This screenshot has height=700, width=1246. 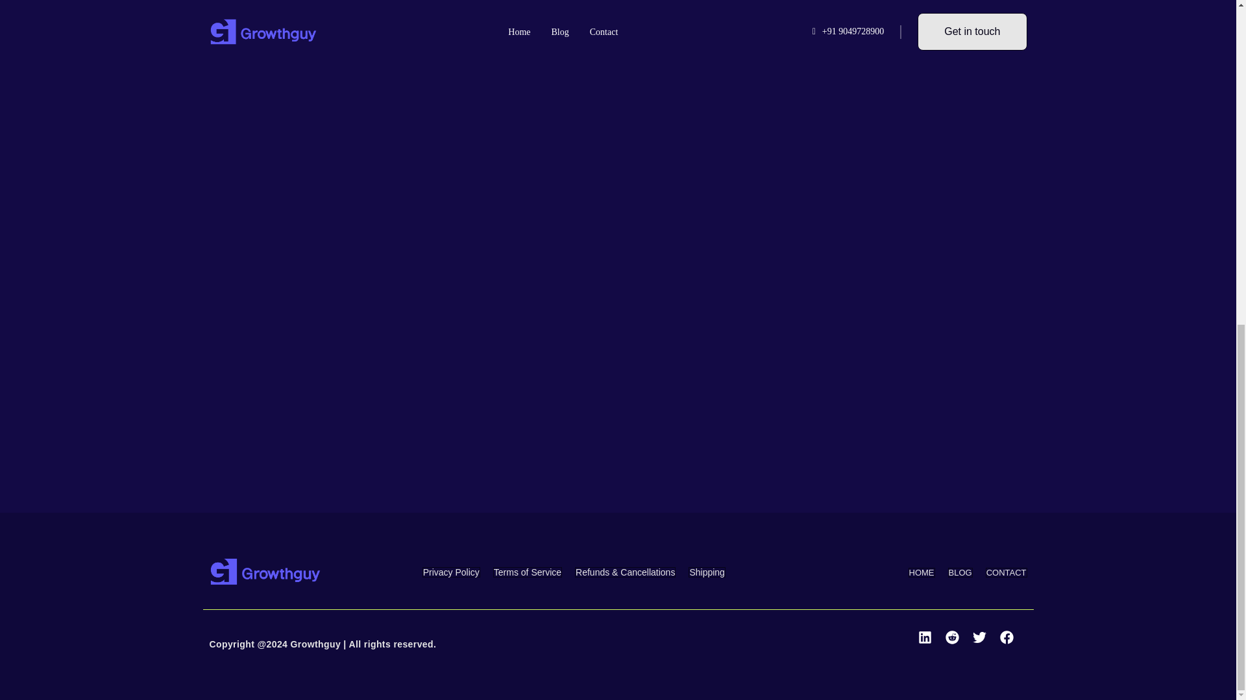 What do you see at coordinates (959, 572) in the screenshot?
I see `BLOG` at bounding box center [959, 572].